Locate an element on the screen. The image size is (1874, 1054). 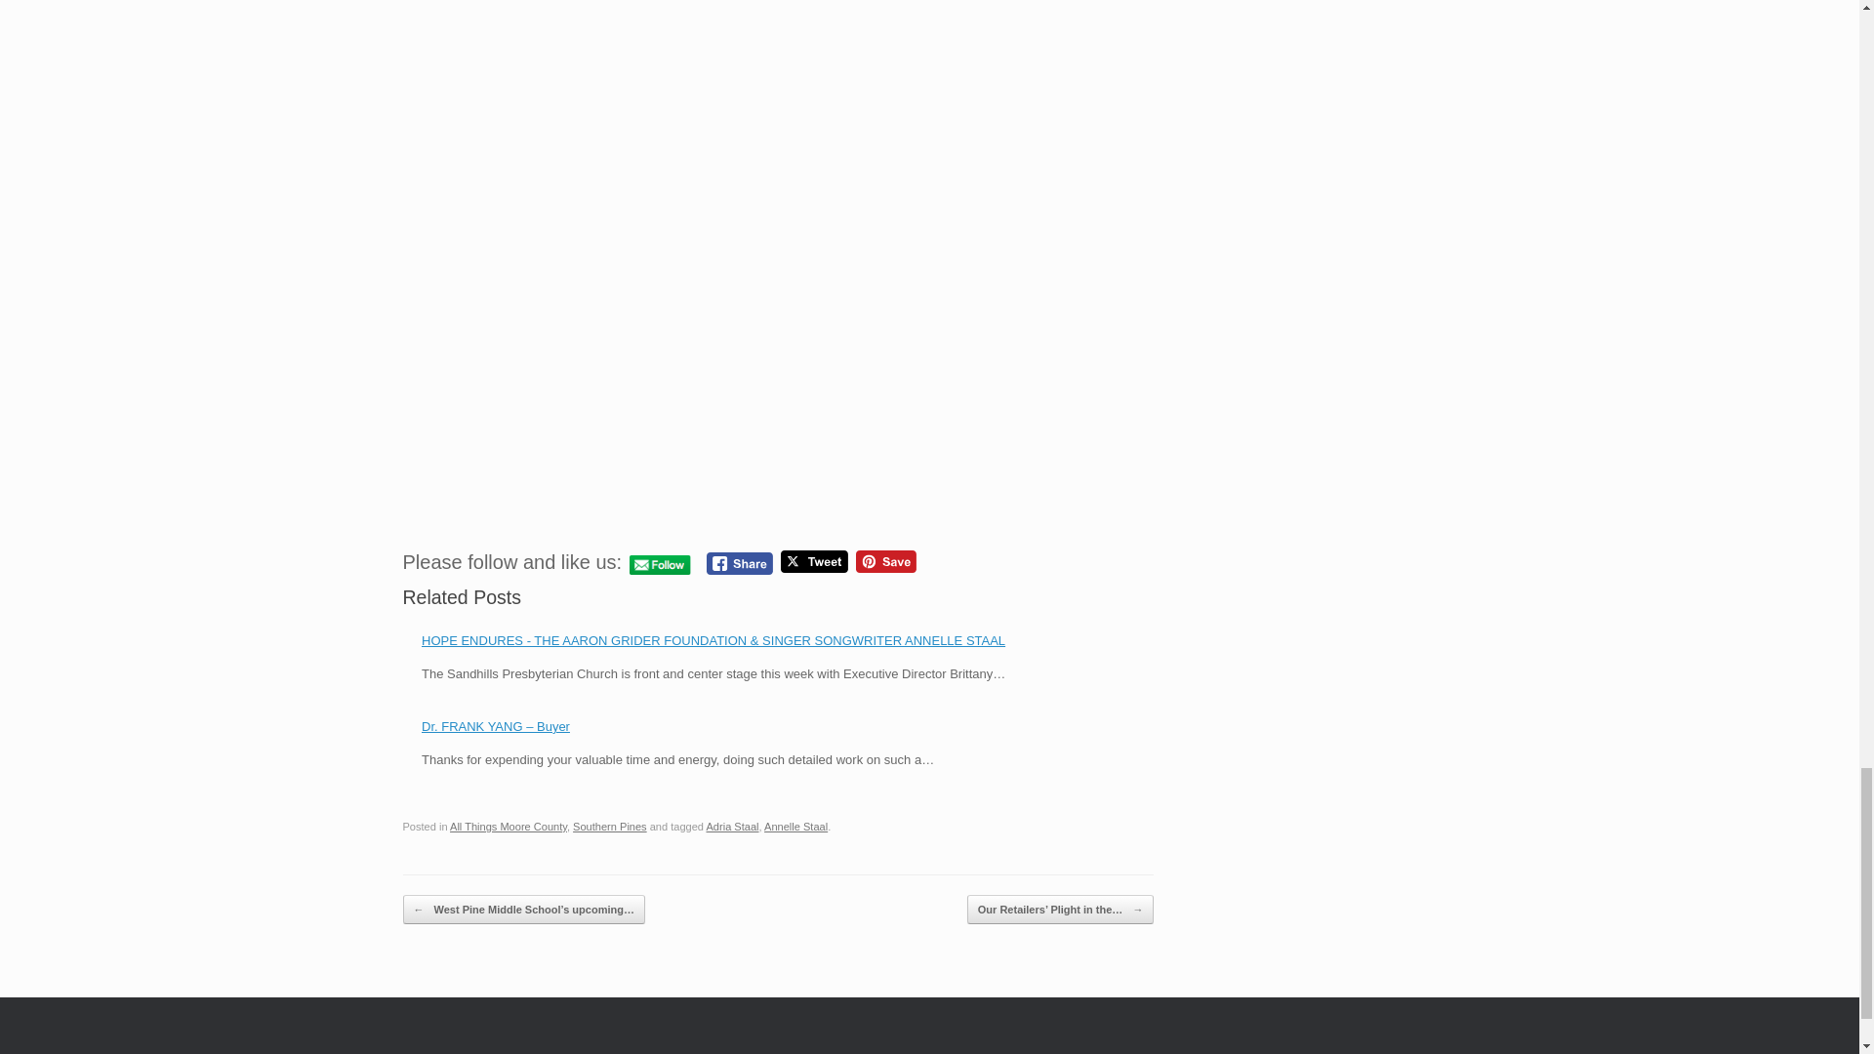
Annelle Staal is located at coordinates (796, 827).